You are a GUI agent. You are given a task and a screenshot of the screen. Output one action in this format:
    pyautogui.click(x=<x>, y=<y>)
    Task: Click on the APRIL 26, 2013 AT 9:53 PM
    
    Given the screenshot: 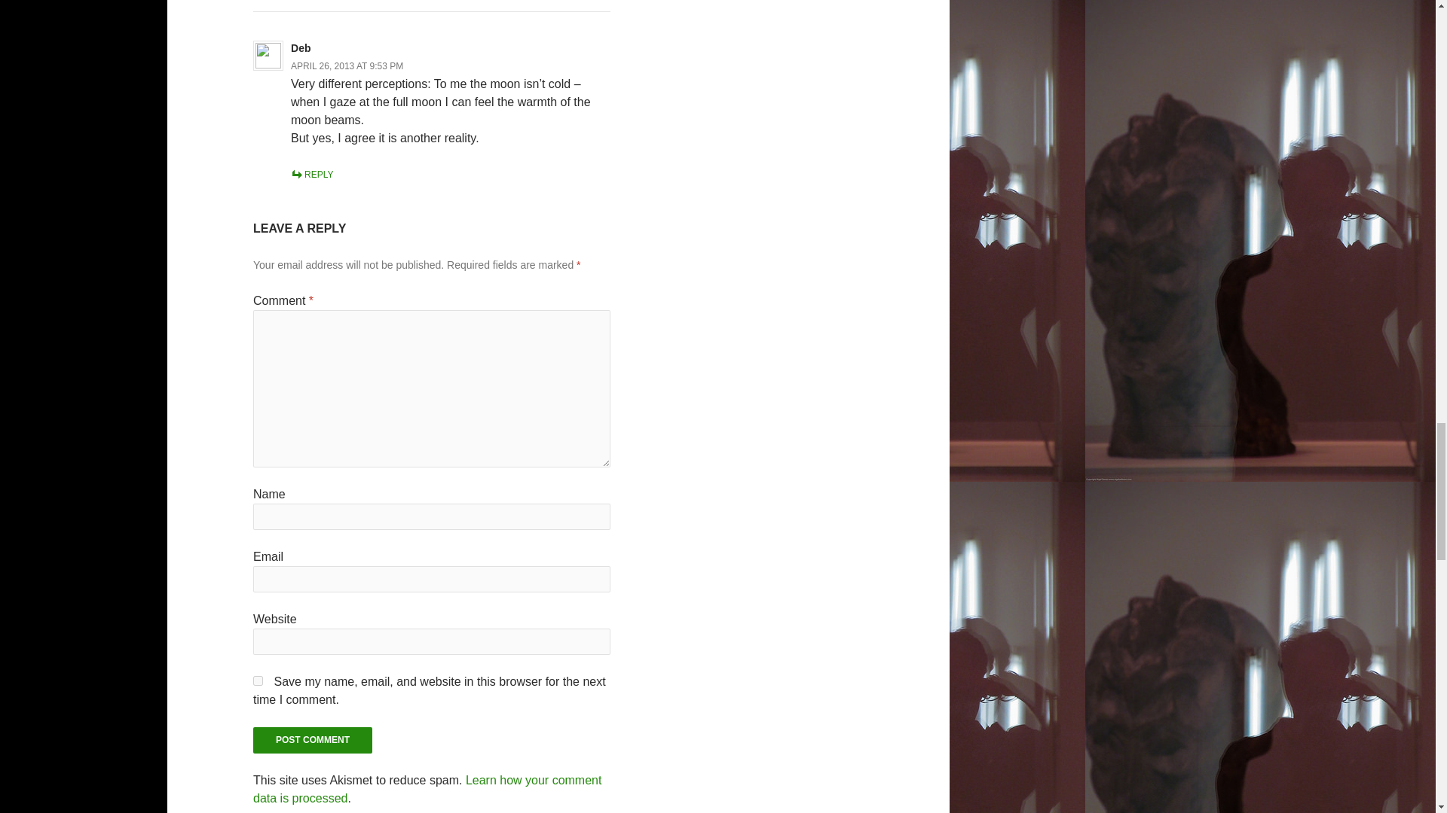 What is the action you would take?
    pyautogui.click(x=347, y=66)
    